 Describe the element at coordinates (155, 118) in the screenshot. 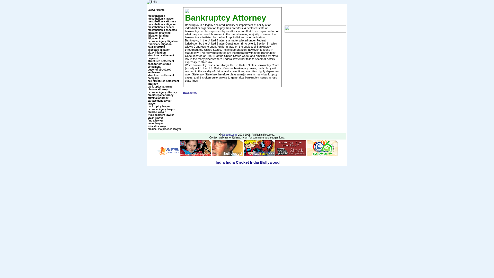

I see `vioxx lawyer` at that location.